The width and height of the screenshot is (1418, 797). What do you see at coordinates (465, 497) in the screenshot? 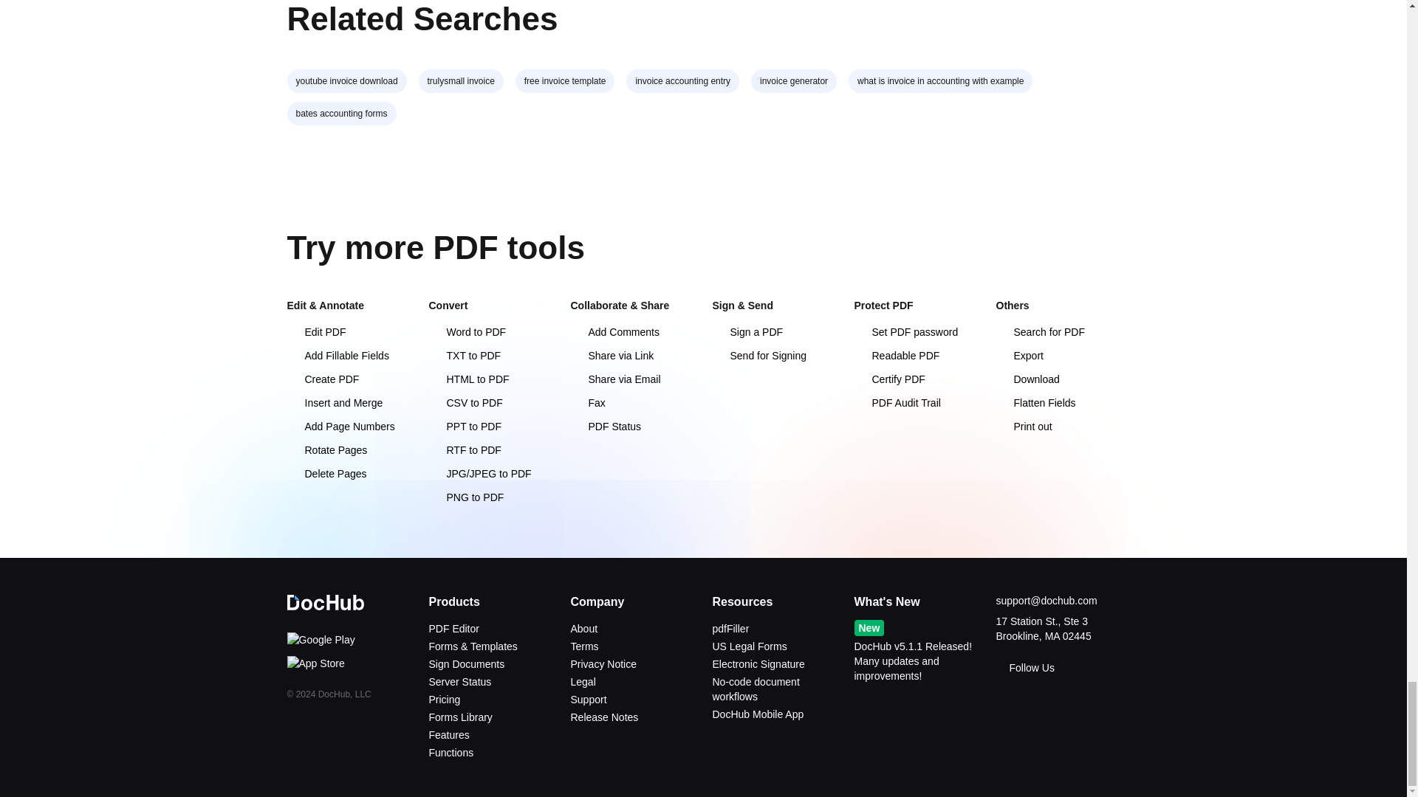
I see `PNG to PDF` at bounding box center [465, 497].